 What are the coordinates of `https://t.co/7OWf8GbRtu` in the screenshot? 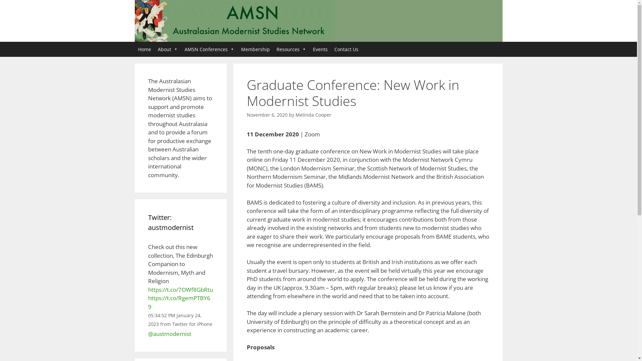 It's located at (180, 289).